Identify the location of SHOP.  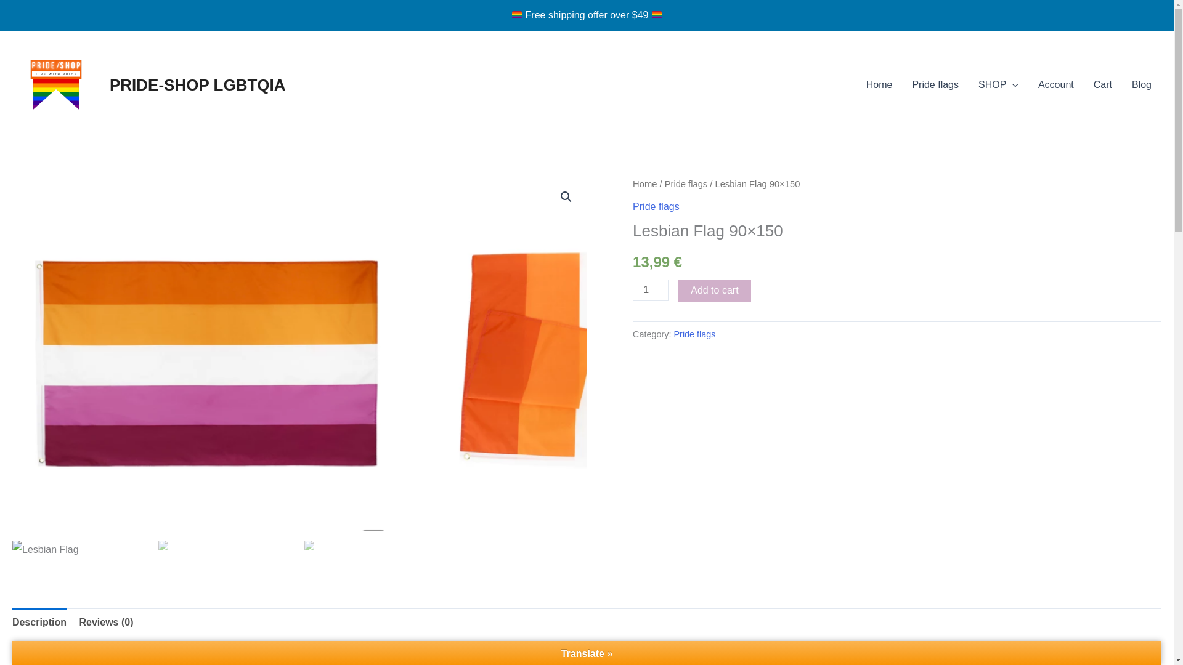
(998, 85).